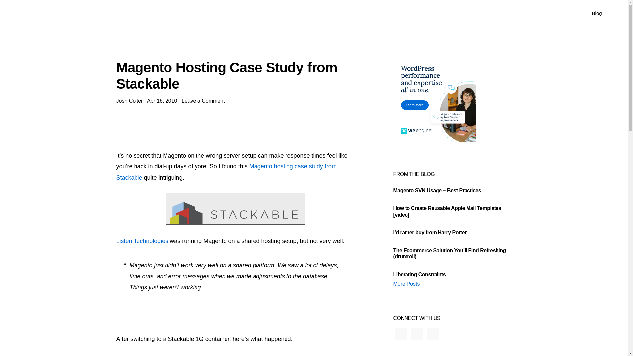 The width and height of the screenshot is (633, 356). Describe the element at coordinates (226, 172) in the screenshot. I see `Magento hosting case study from Stackable` at that location.